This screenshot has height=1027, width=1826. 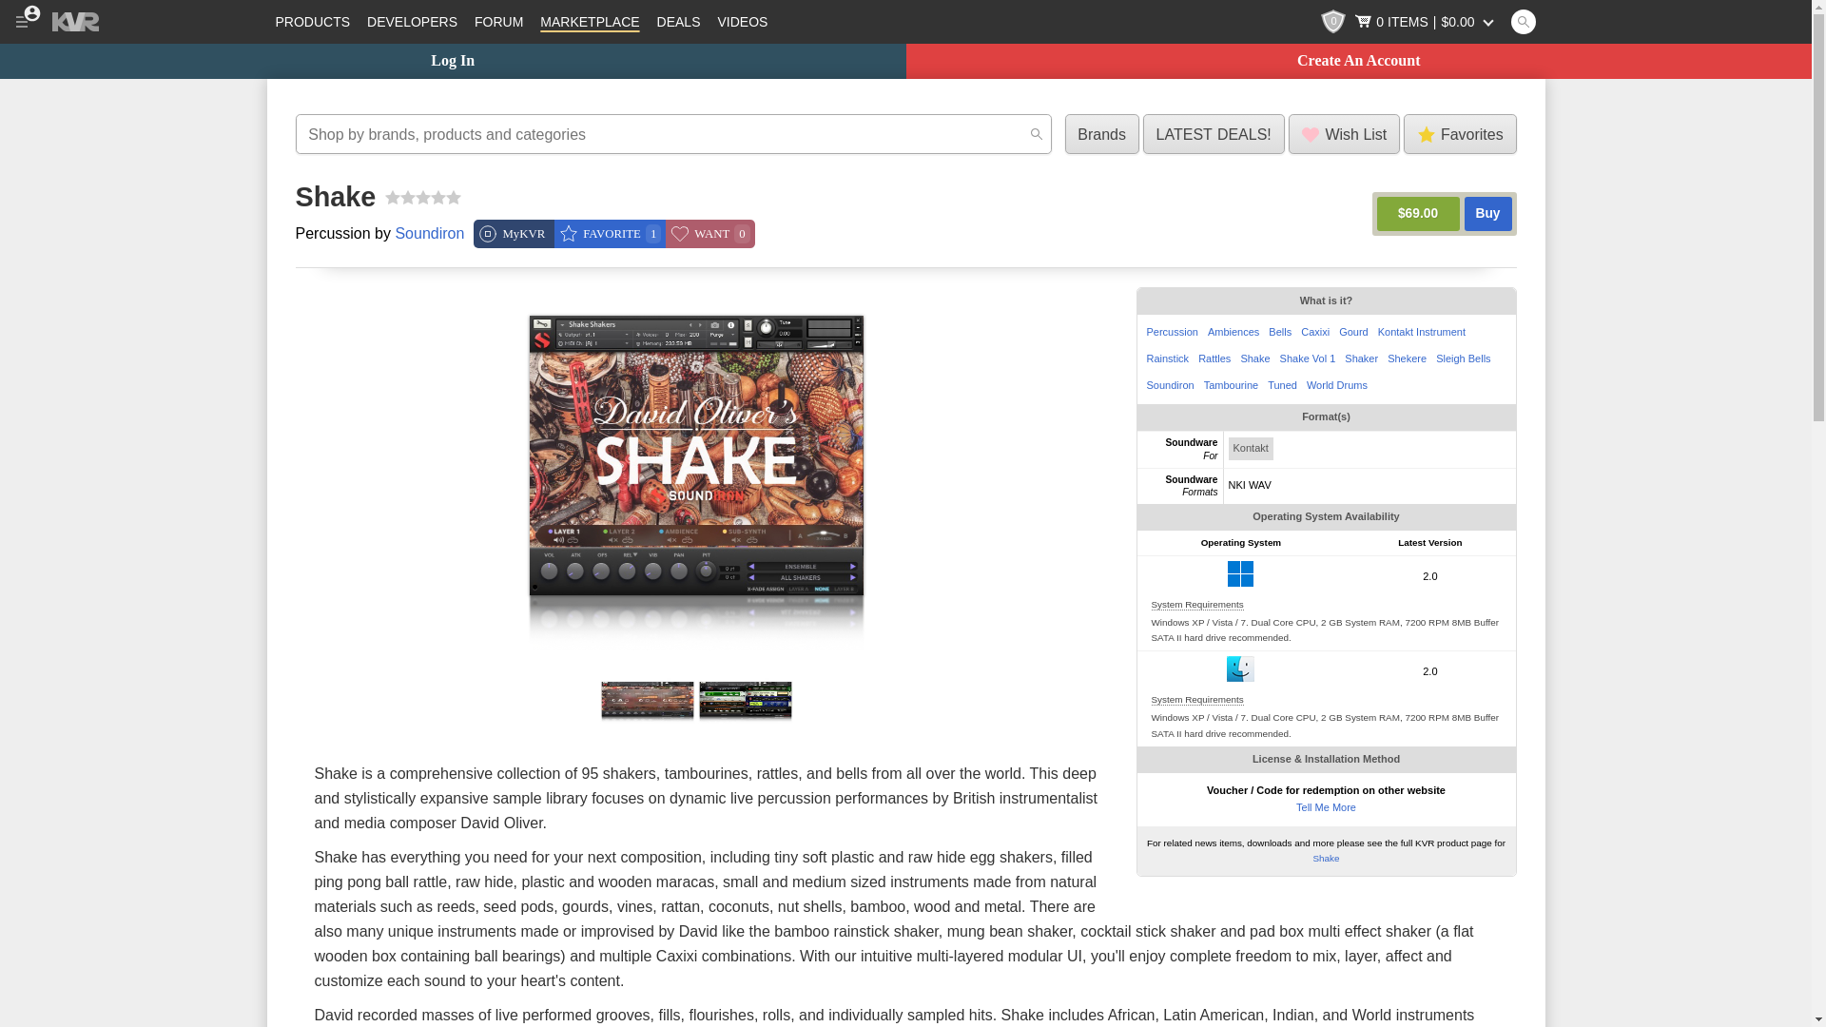 What do you see at coordinates (611, 234) in the screenshot?
I see `Favorite` at bounding box center [611, 234].